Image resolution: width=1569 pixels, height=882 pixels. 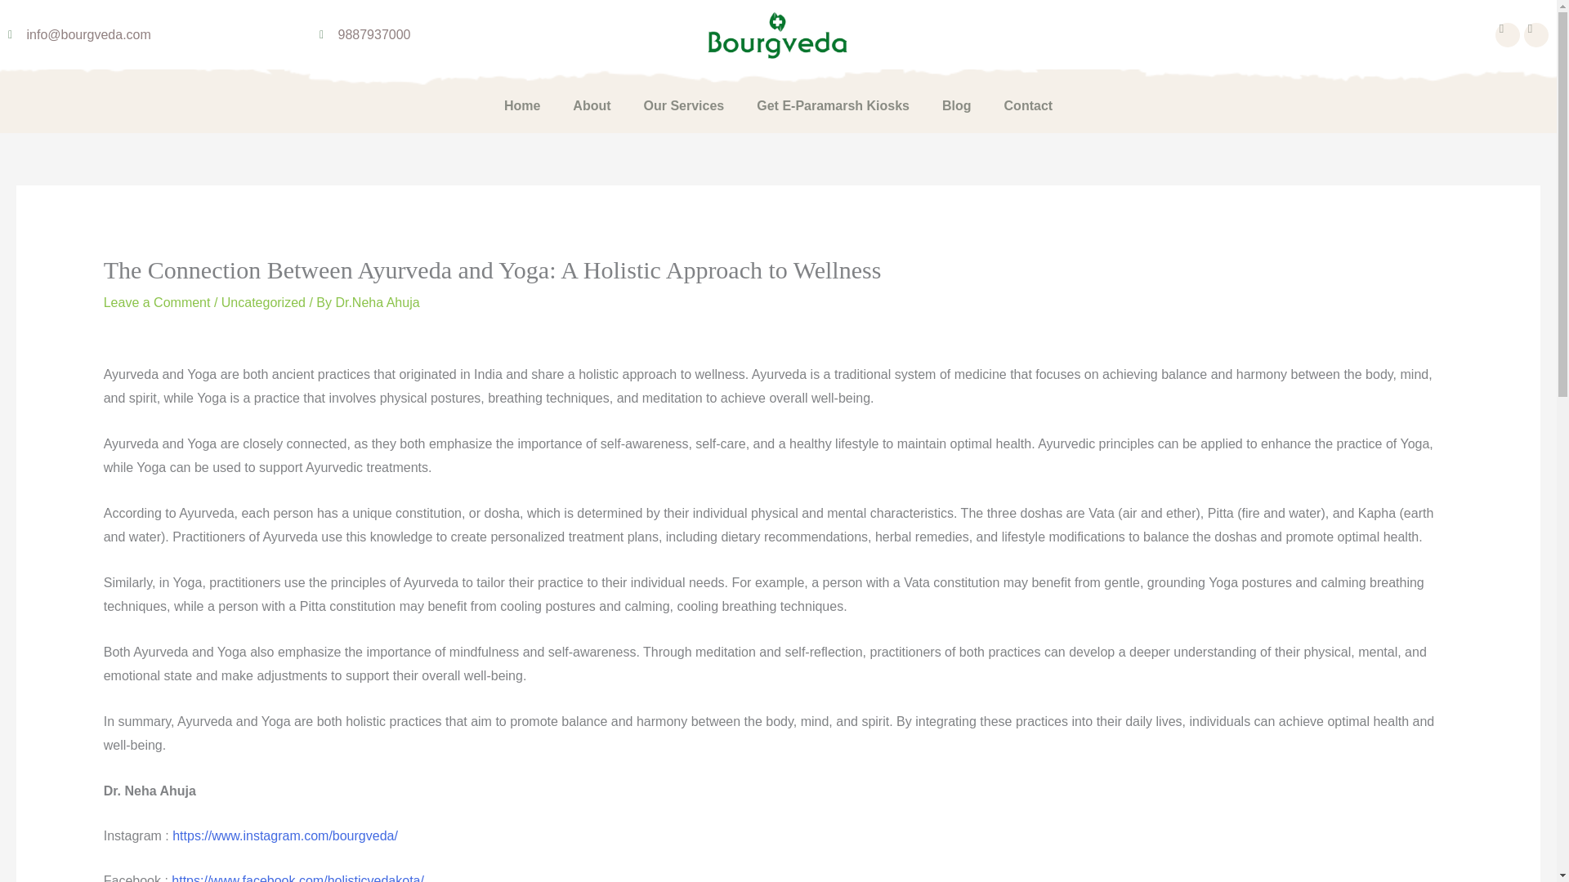 What do you see at coordinates (684, 106) in the screenshot?
I see `Our Services` at bounding box center [684, 106].